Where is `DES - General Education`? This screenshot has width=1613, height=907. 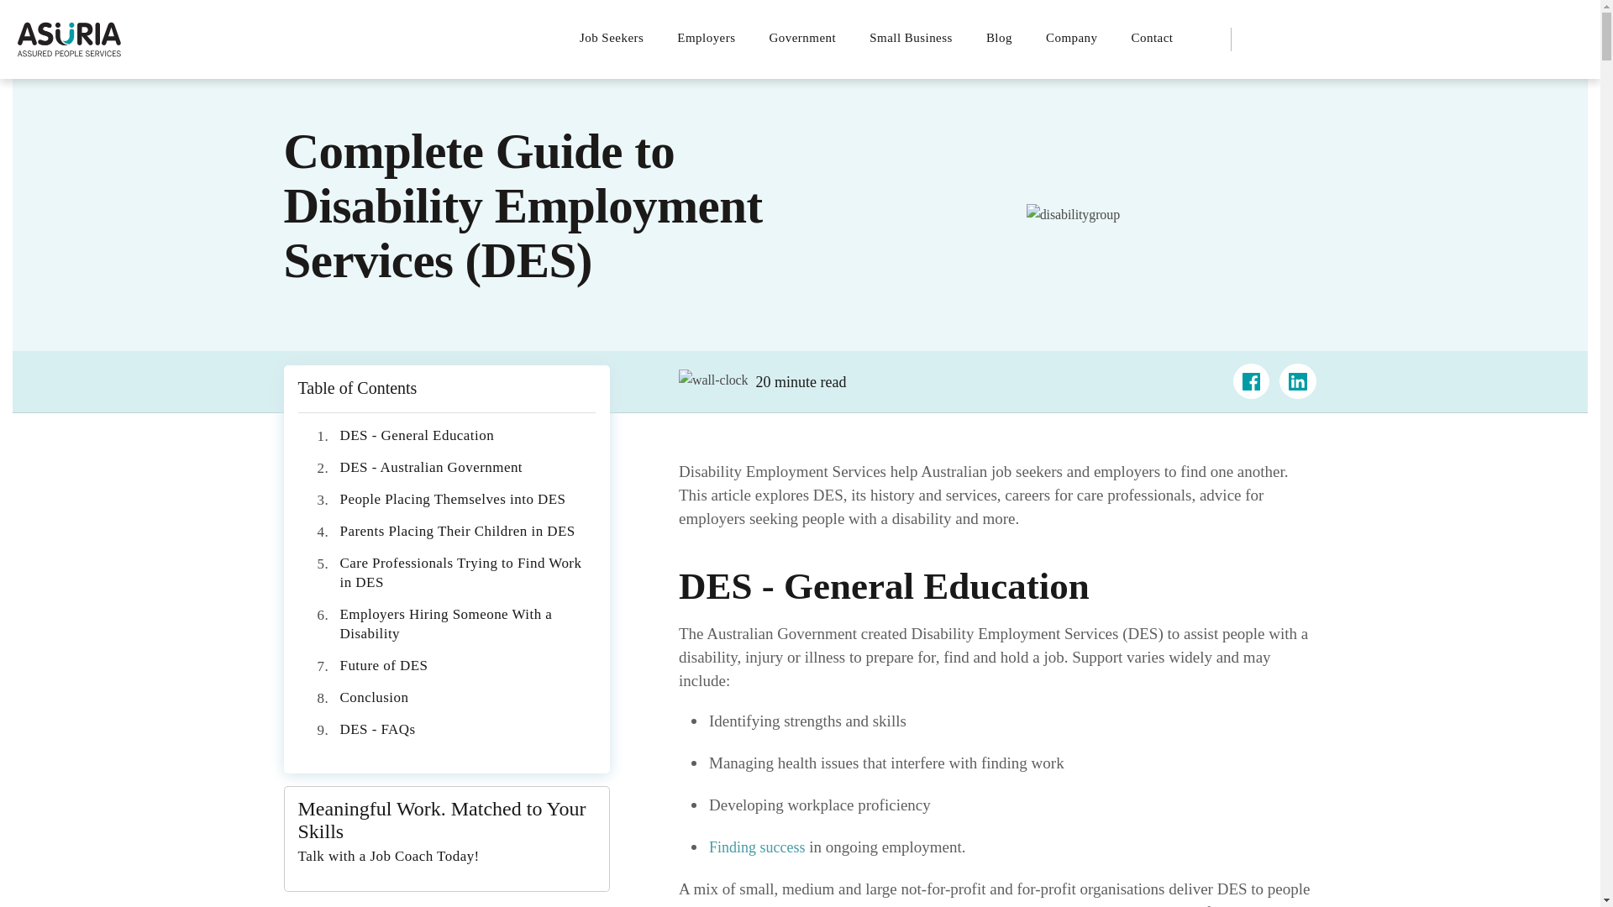 DES - General Education is located at coordinates (416, 435).